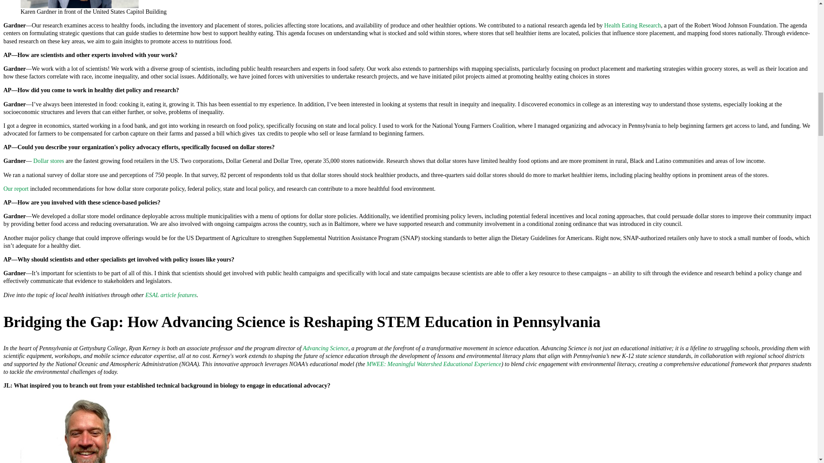 Image resolution: width=824 pixels, height=463 pixels. I want to click on Dollar stores, so click(49, 161).